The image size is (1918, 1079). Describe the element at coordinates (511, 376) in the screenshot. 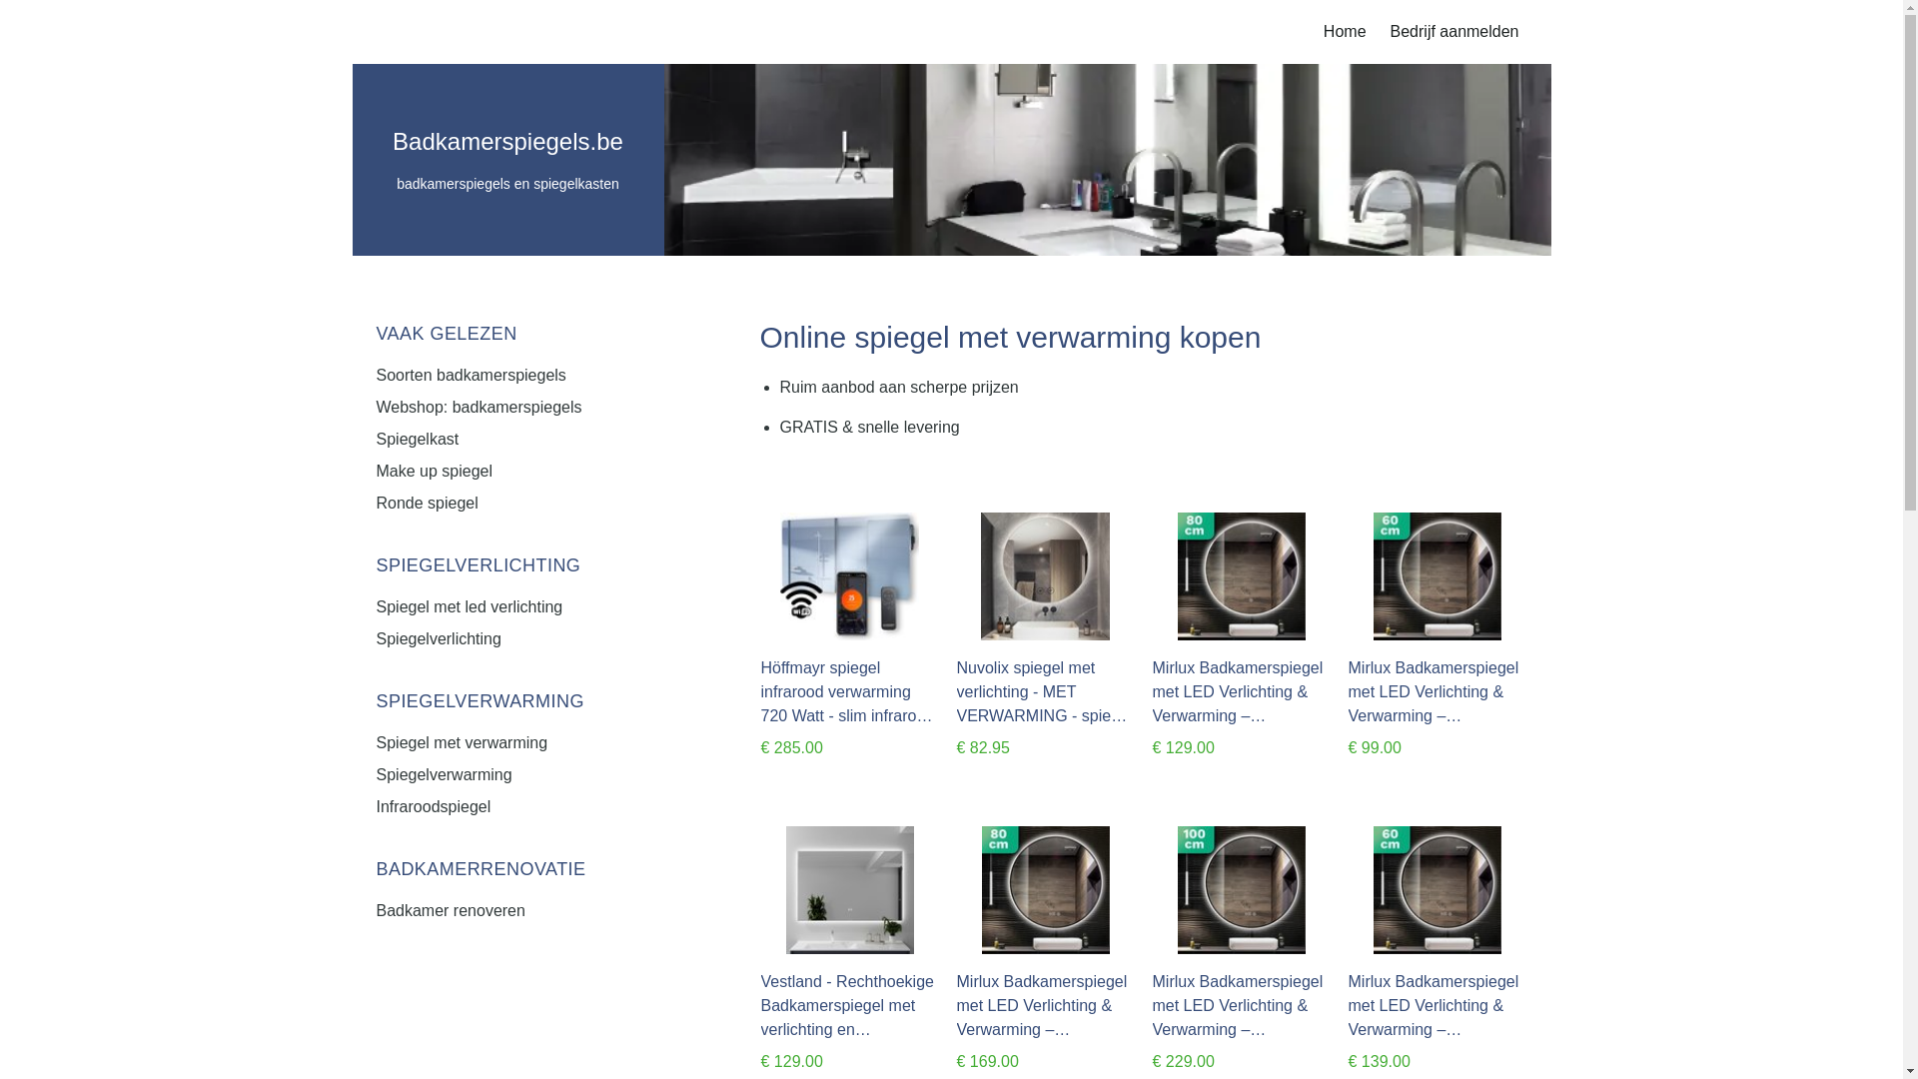

I see `Soorten badkamerspiegels` at that location.